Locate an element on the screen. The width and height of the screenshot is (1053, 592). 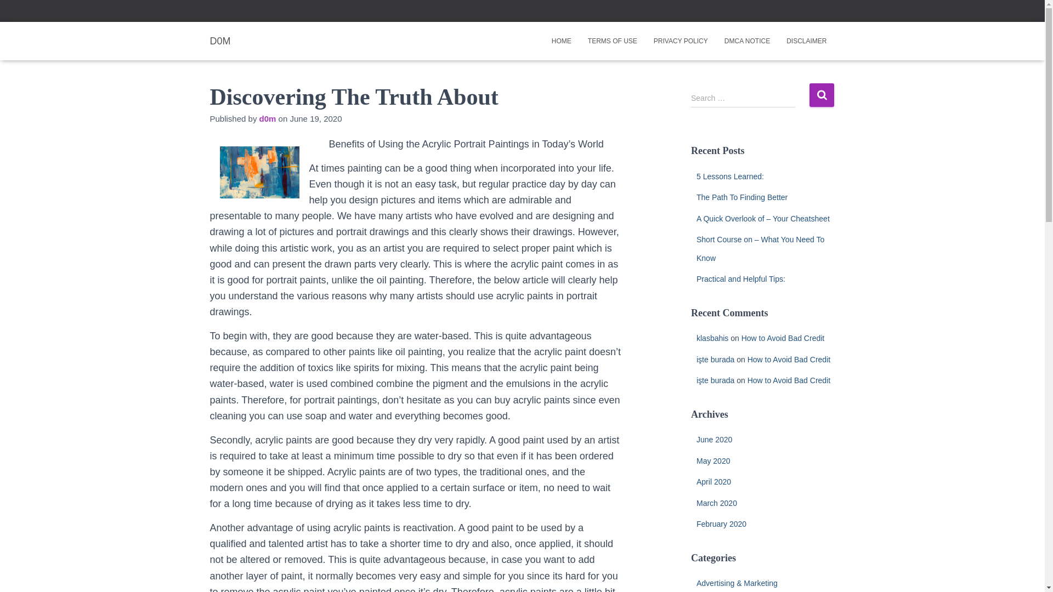
Privacy Policy is located at coordinates (680, 41).